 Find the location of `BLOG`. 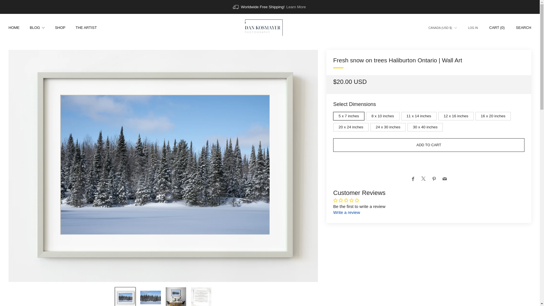

BLOG is located at coordinates (37, 27).